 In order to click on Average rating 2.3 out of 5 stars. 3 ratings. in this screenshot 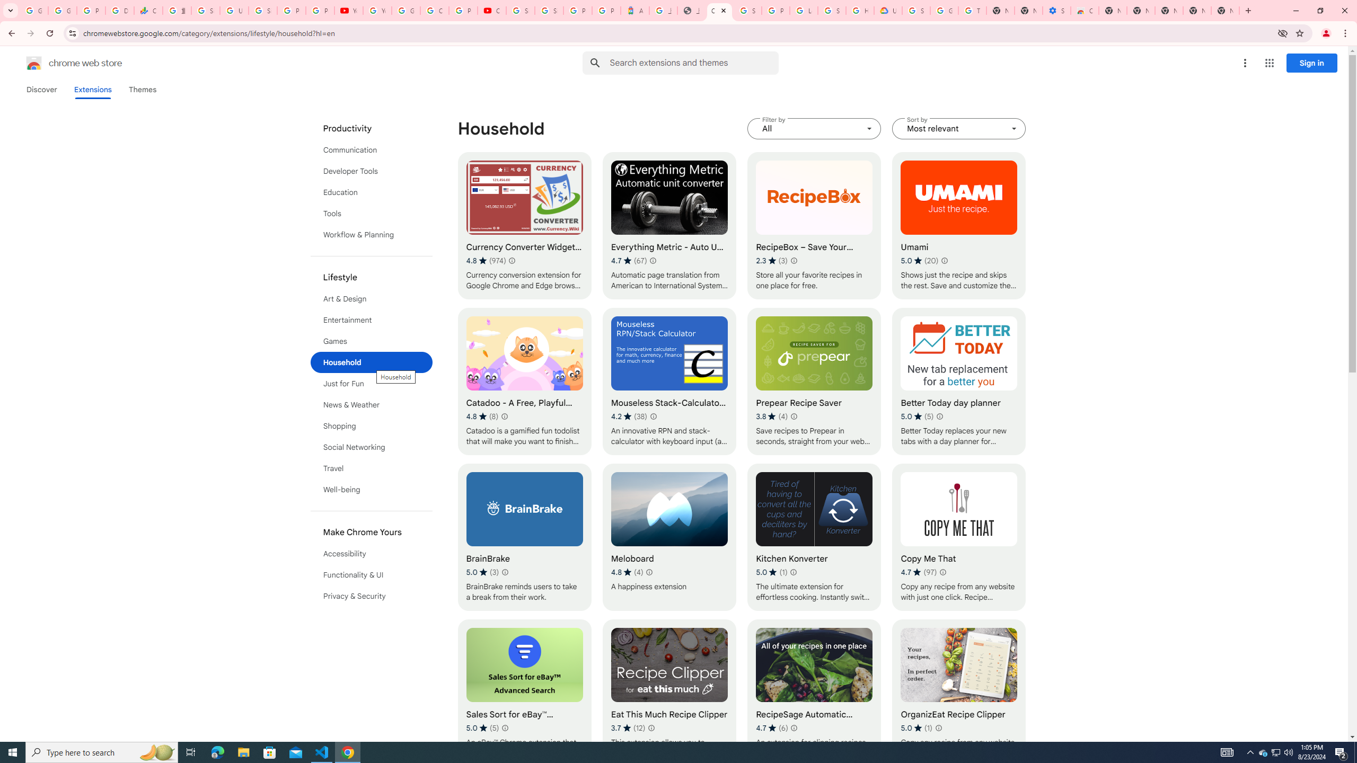, I will do `click(772, 261)`.